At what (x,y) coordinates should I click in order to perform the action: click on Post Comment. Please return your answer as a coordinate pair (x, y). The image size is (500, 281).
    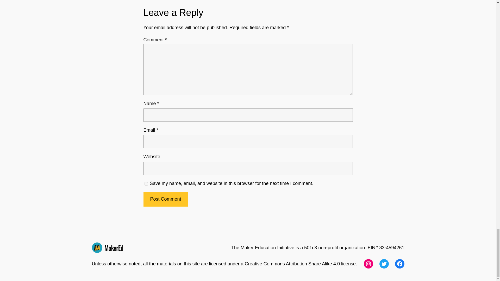
    Looking at the image, I should click on (165, 199).